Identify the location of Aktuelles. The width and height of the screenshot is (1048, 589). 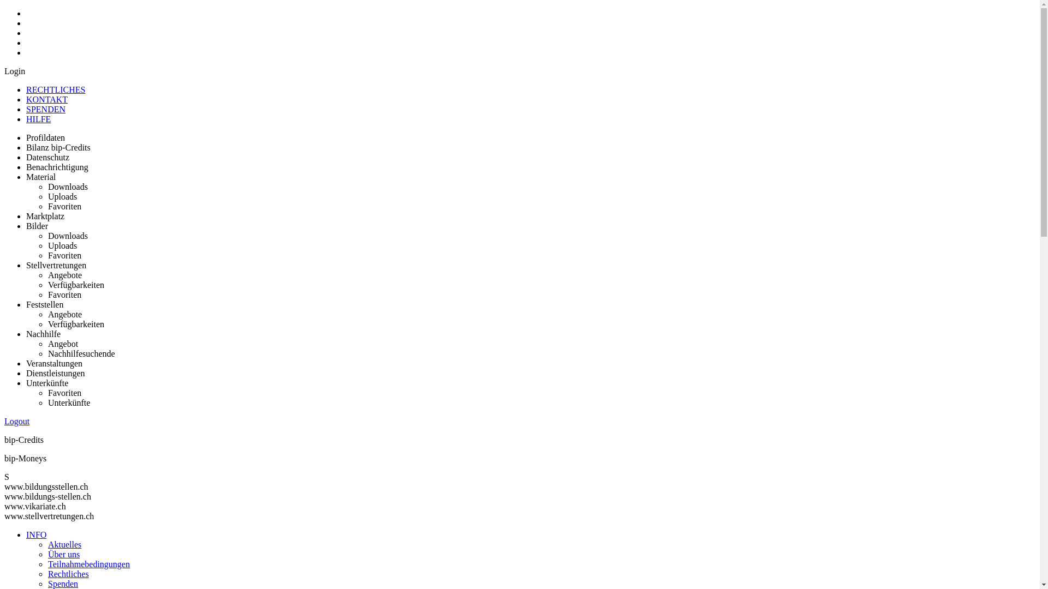
(64, 544).